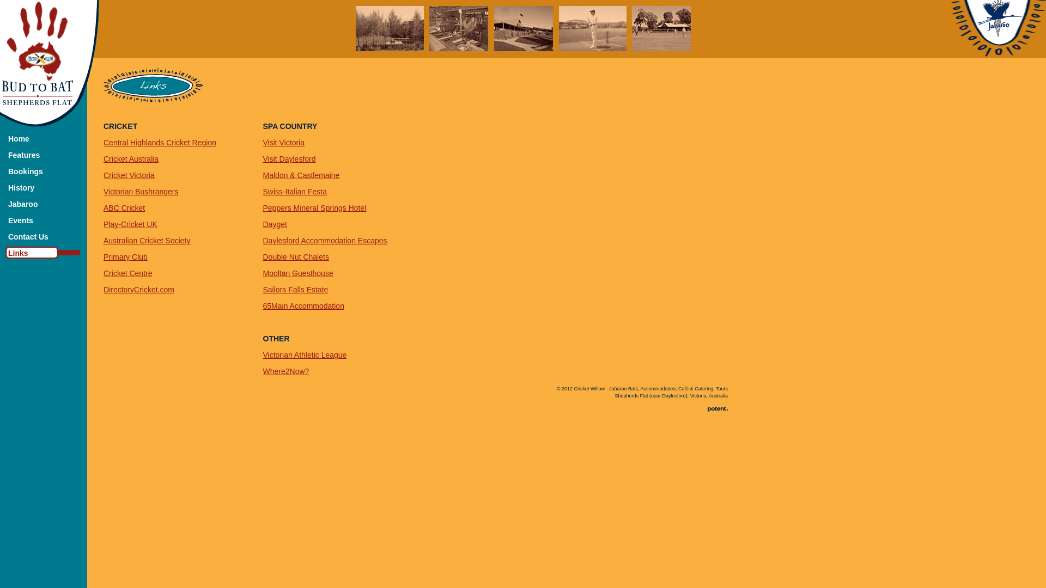 This screenshot has width=1046, height=588. Describe the element at coordinates (283, 143) in the screenshot. I see `Visit Victoria` at that location.